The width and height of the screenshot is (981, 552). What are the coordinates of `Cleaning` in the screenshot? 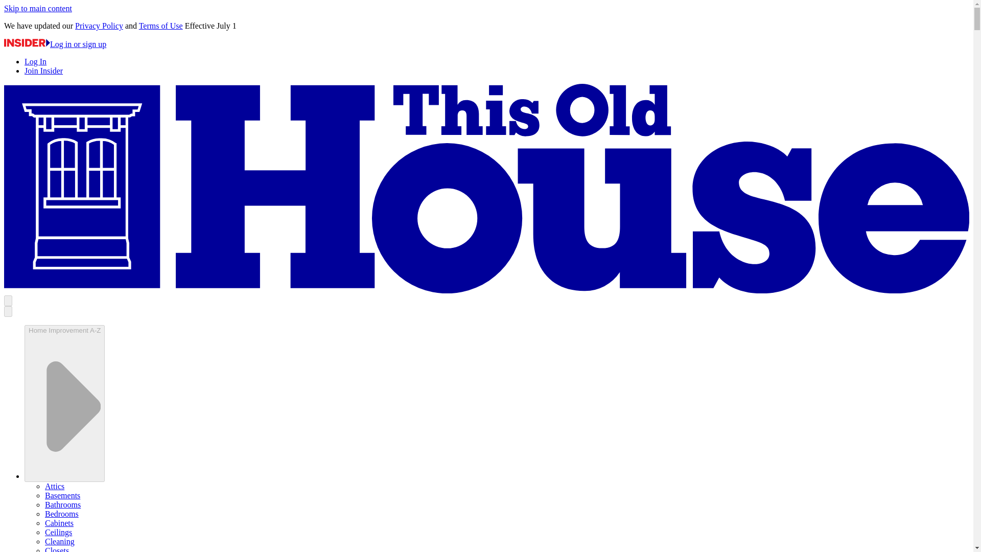 It's located at (59, 541).